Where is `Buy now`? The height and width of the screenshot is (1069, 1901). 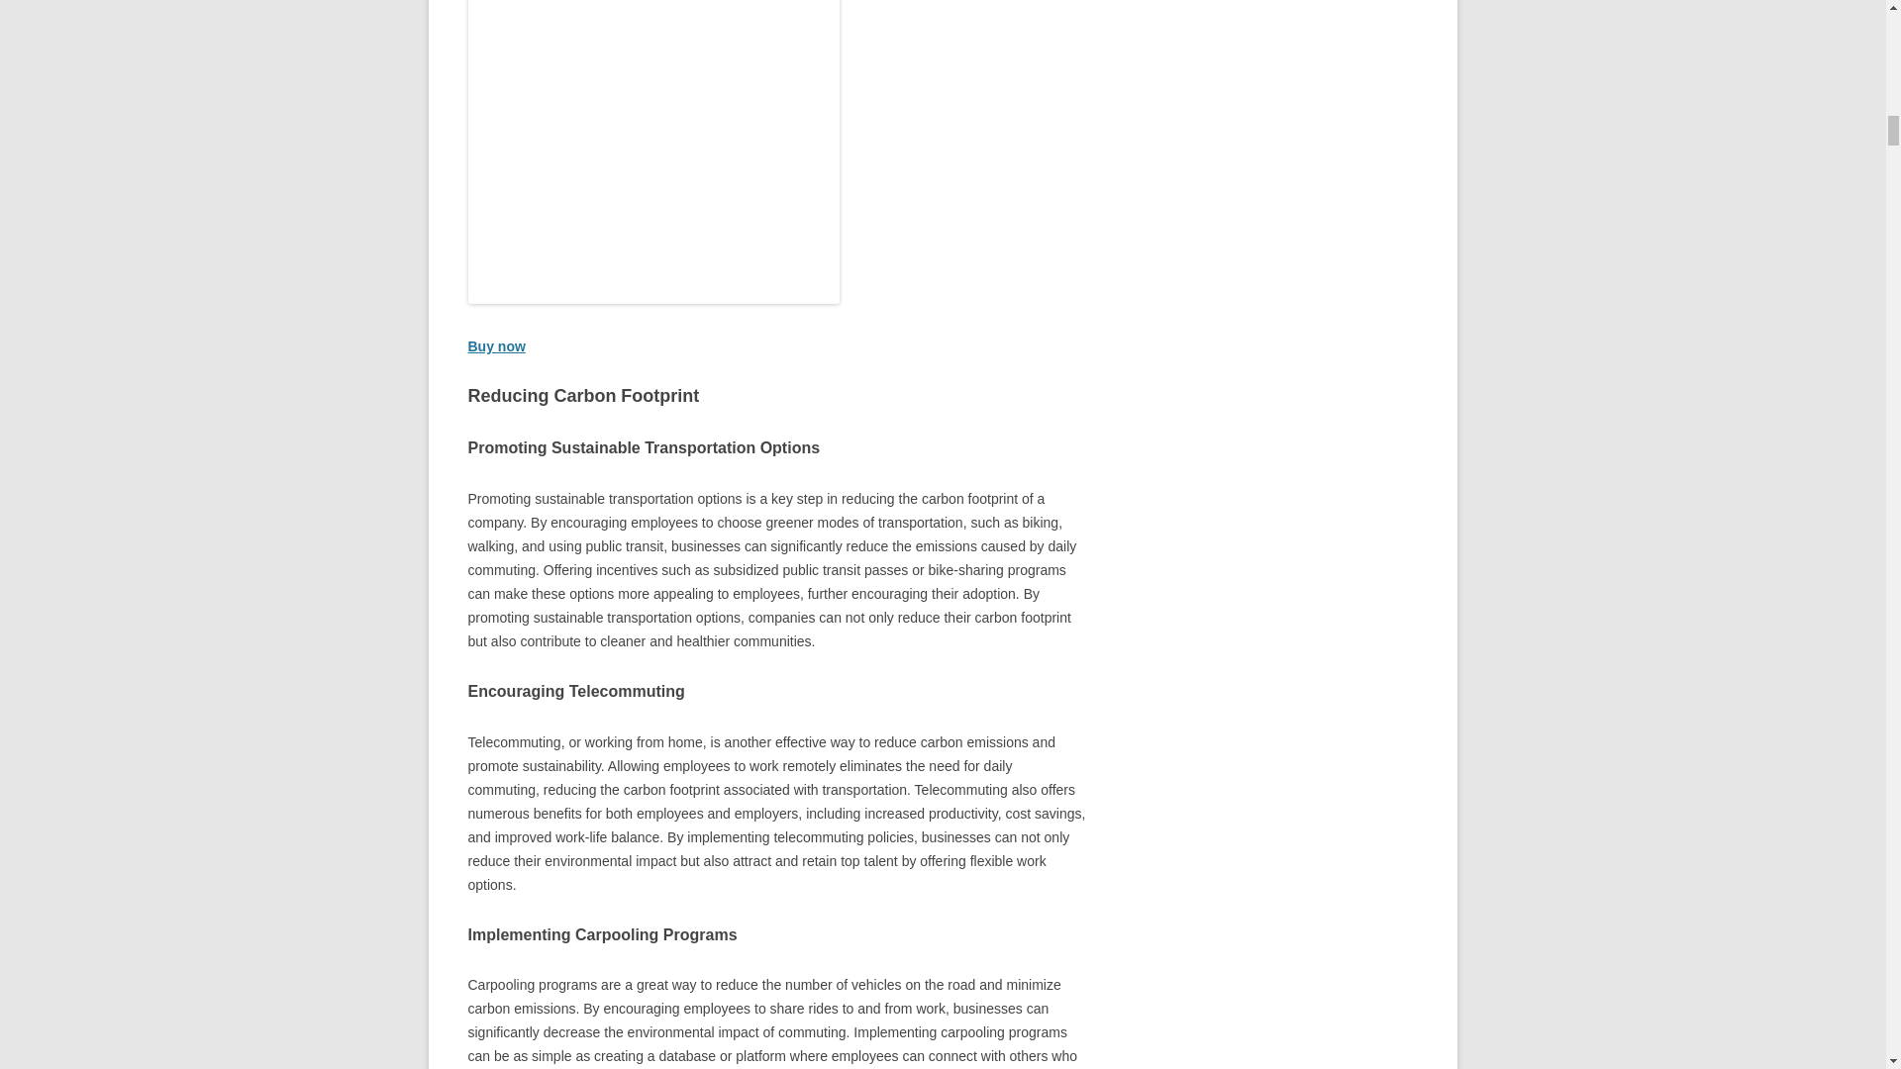 Buy now is located at coordinates (495, 346).